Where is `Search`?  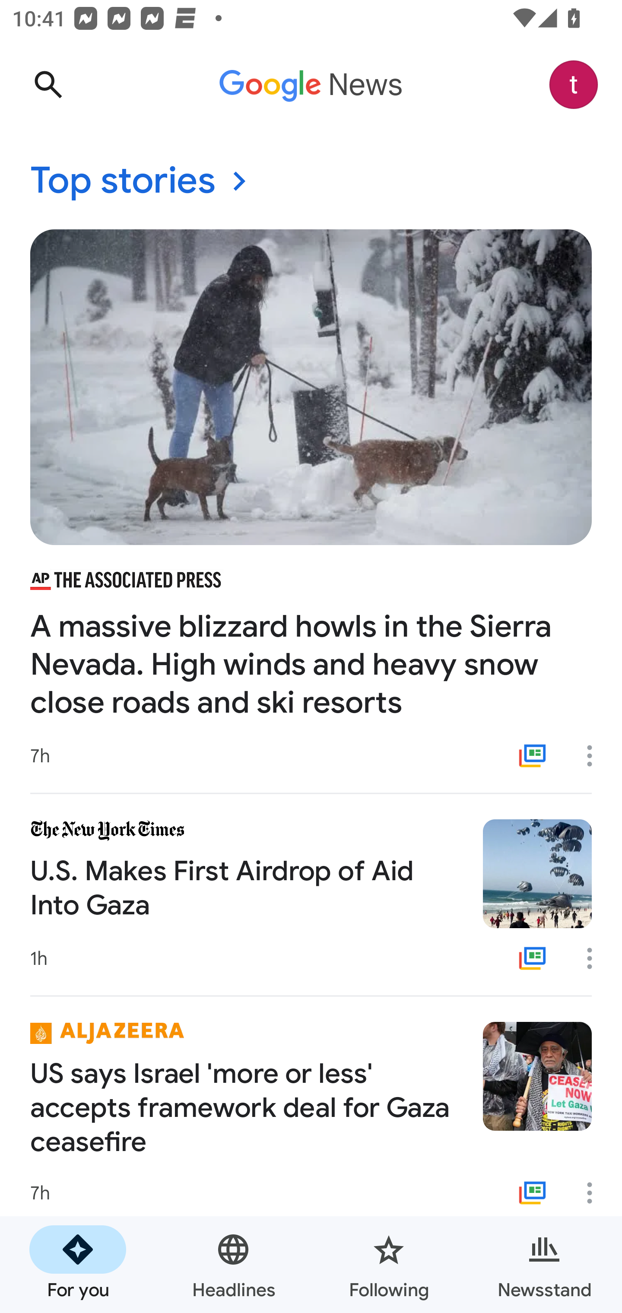 Search is located at coordinates (48, 85).